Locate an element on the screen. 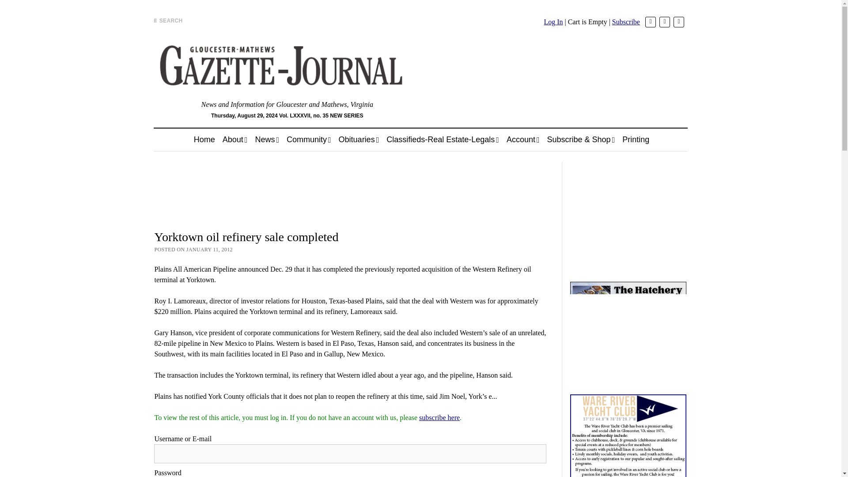 Image resolution: width=848 pixels, height=477 pixels. instagram is located at coordinates (678, 22).